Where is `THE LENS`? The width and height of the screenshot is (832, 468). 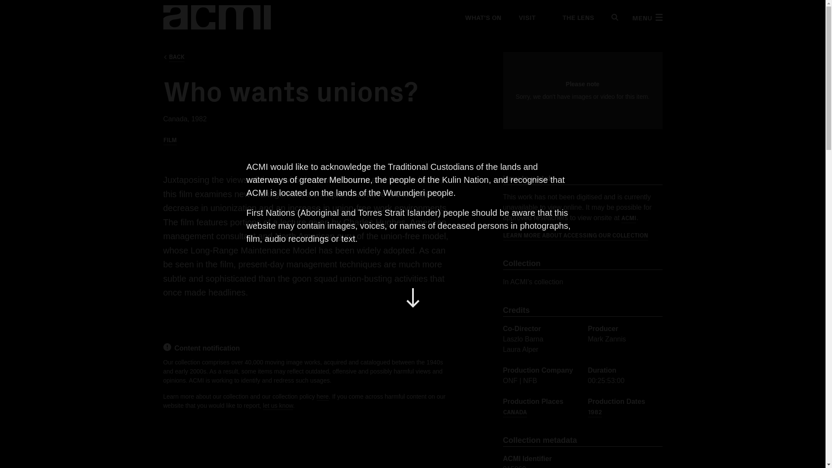 THE LENS is located at coordinates (573, 17).